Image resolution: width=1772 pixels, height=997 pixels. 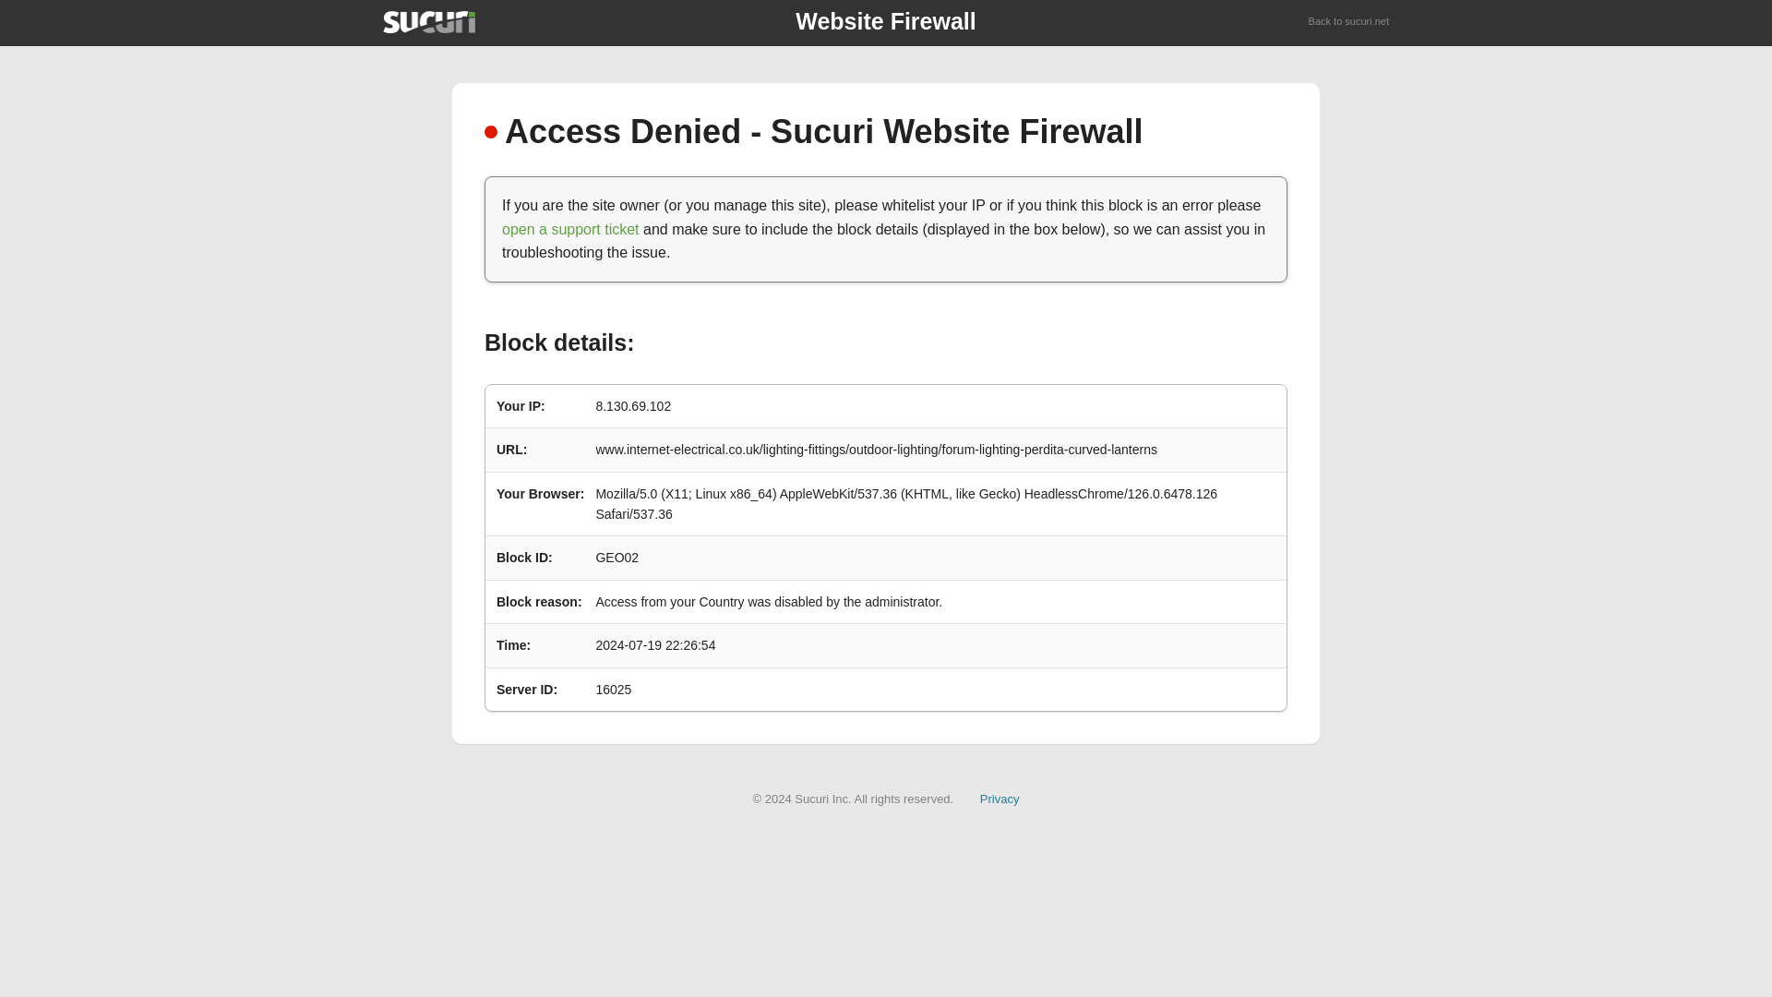 What do you see at coordinates (570, 229) in the screenshot?
I see `open a support ticket` at bounding box center [570, 229].